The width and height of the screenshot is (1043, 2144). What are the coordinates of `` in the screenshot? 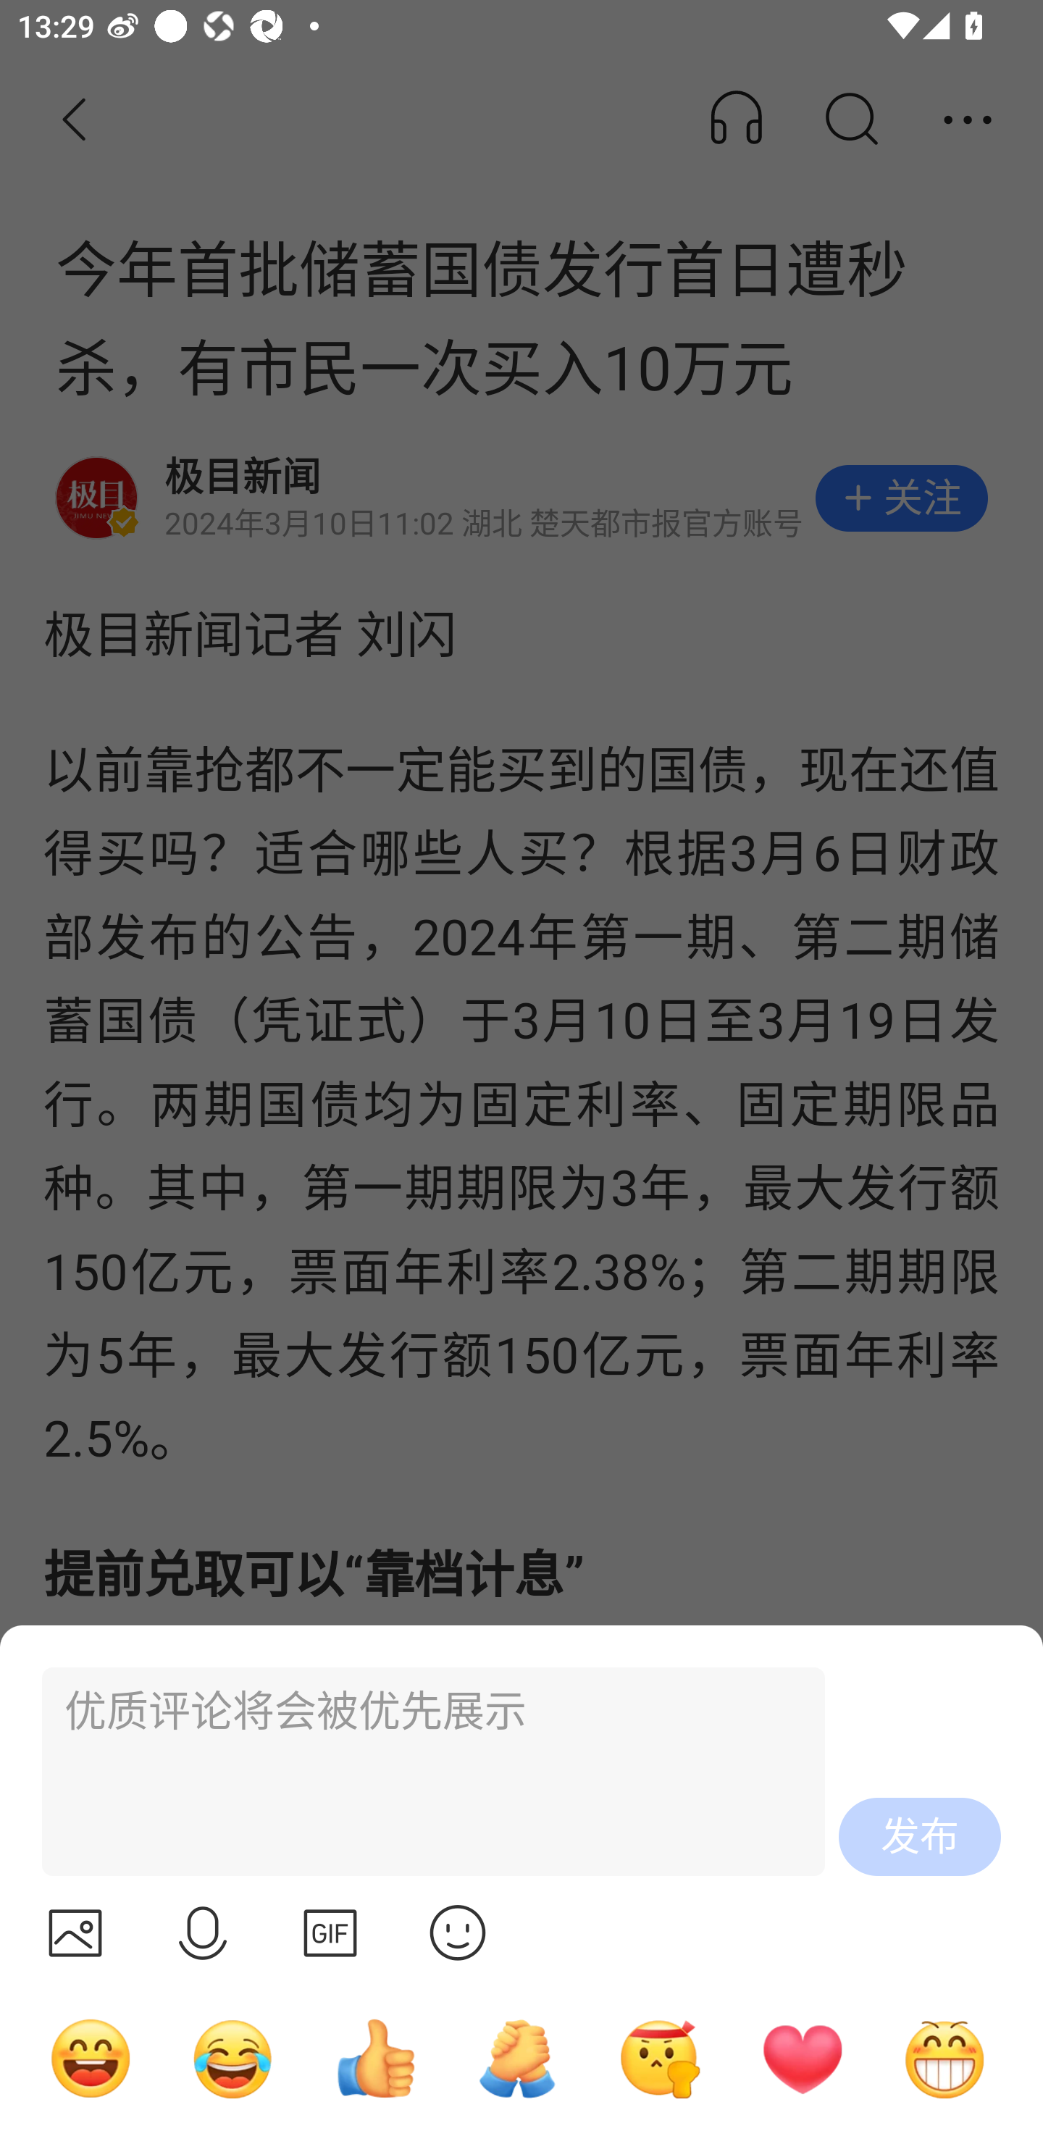 It's located at (203, 1932).